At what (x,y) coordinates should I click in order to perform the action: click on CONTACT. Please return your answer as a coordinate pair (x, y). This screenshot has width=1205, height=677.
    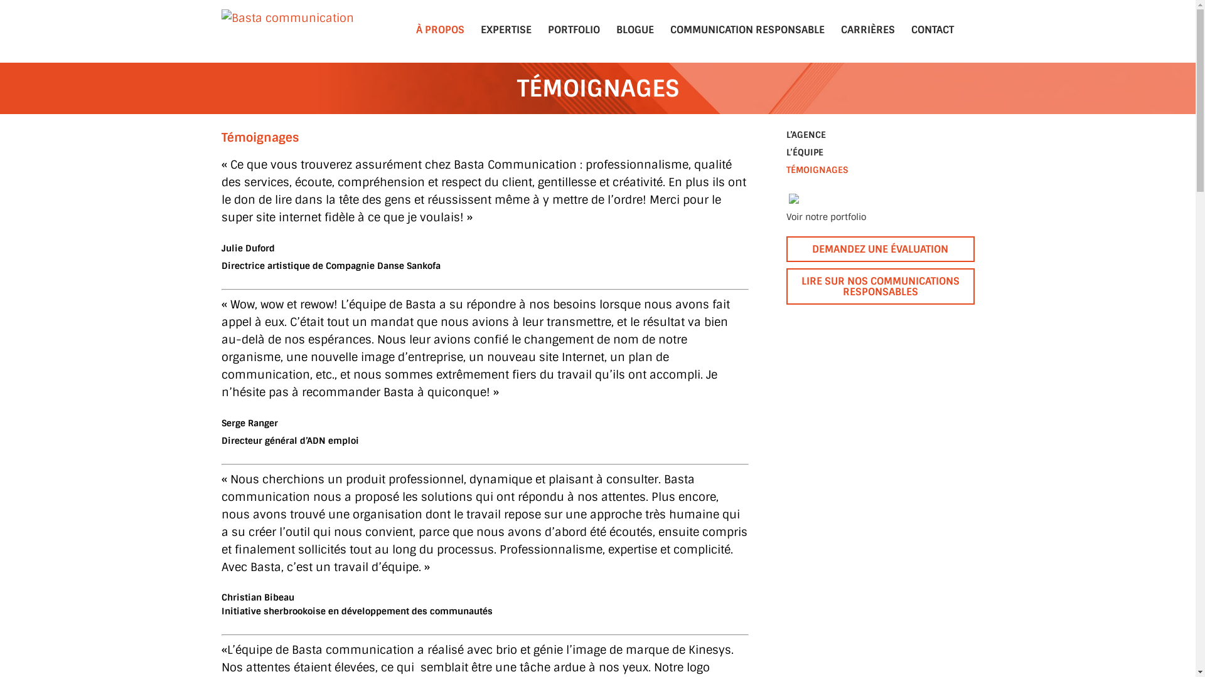
    Looking at the image, I should click on (932, 30).